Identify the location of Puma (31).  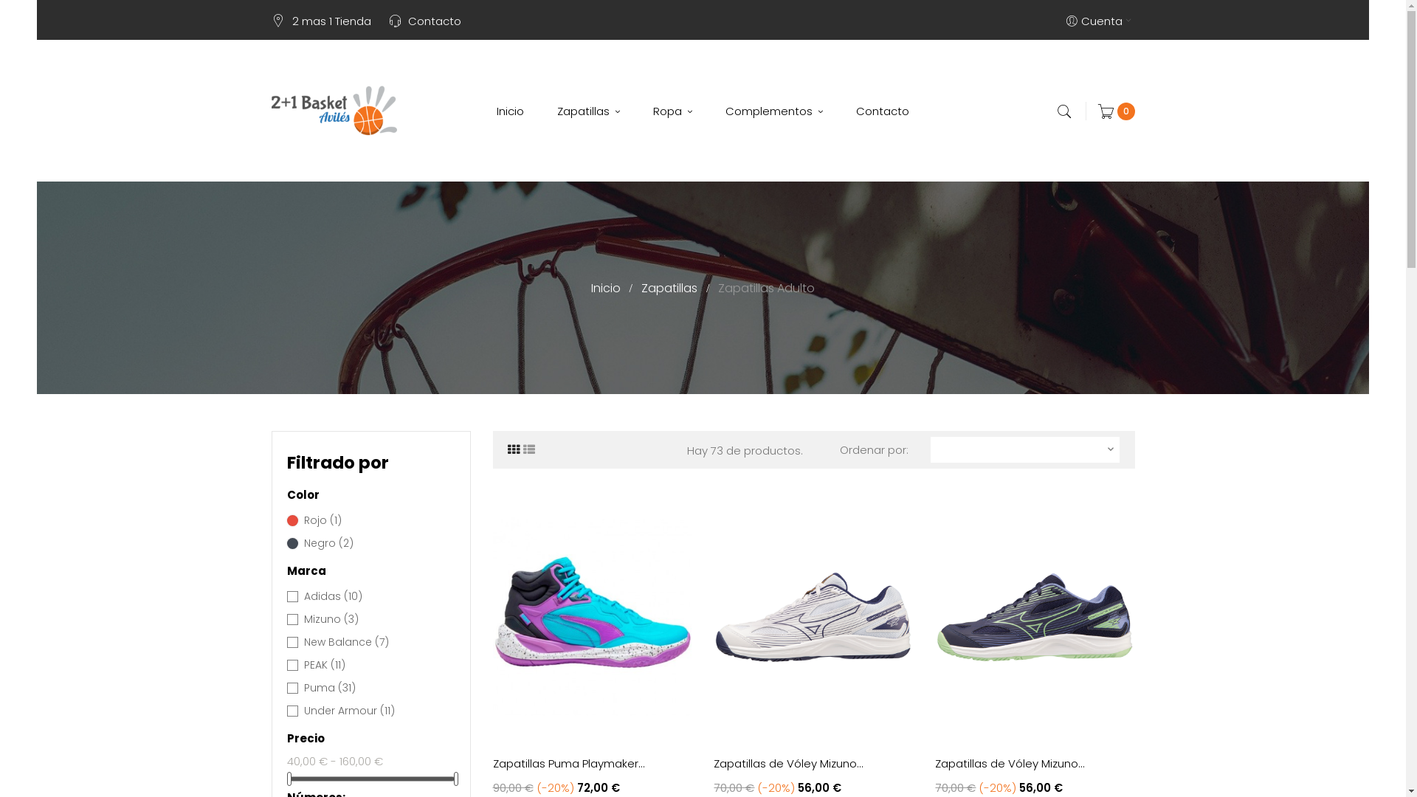
(377, 688).